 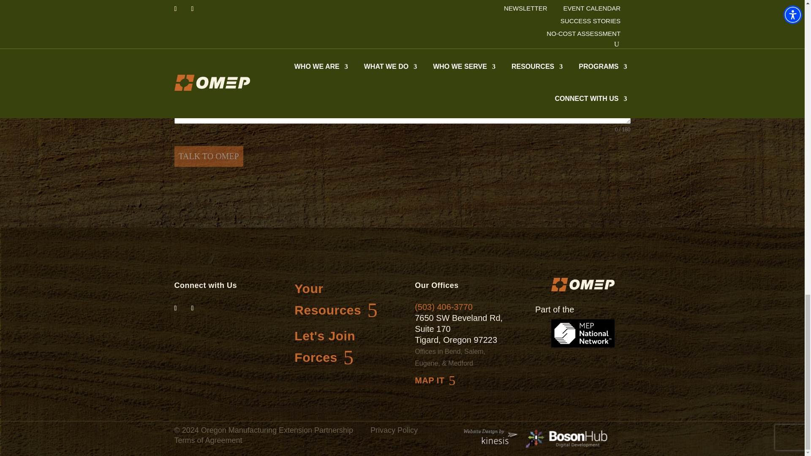 What do you see at coordinates (197, 308) in the screenshot?
I see `Follow on Facebook` at bounding box center [197, 308].